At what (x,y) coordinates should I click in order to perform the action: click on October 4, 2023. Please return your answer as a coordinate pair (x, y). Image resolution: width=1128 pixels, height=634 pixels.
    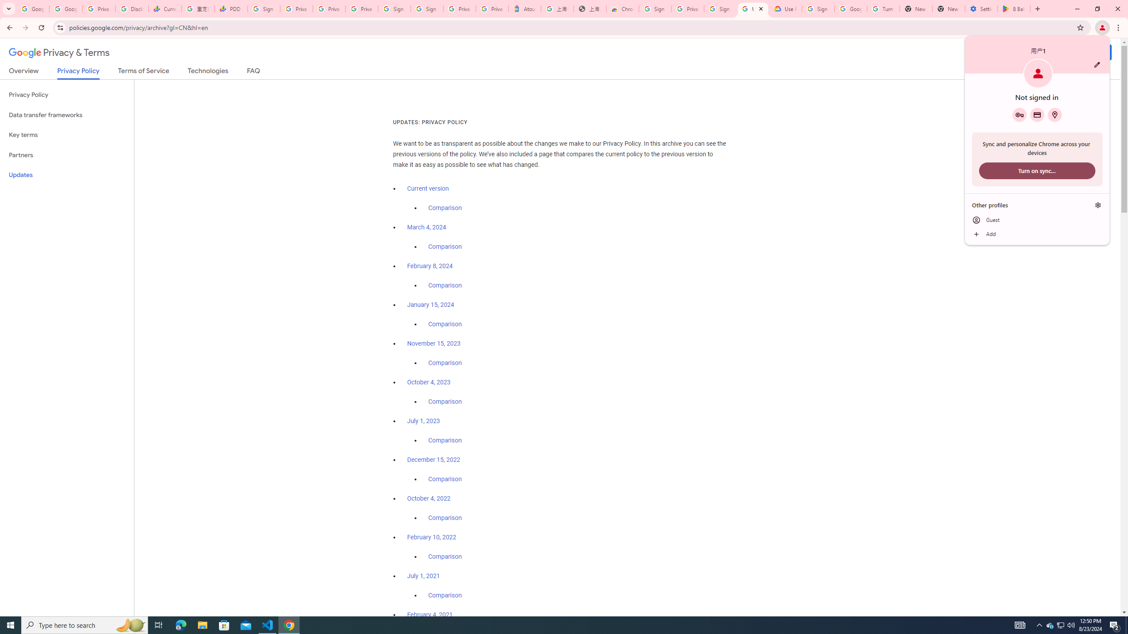
    Looking at the image, I should click on (429, 382).